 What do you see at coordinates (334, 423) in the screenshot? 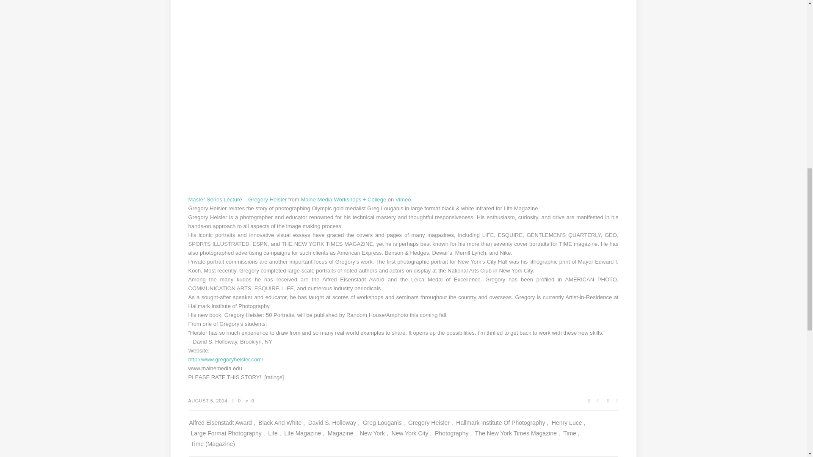
I see `David S. Holloway` at bounding box center [334, 423].